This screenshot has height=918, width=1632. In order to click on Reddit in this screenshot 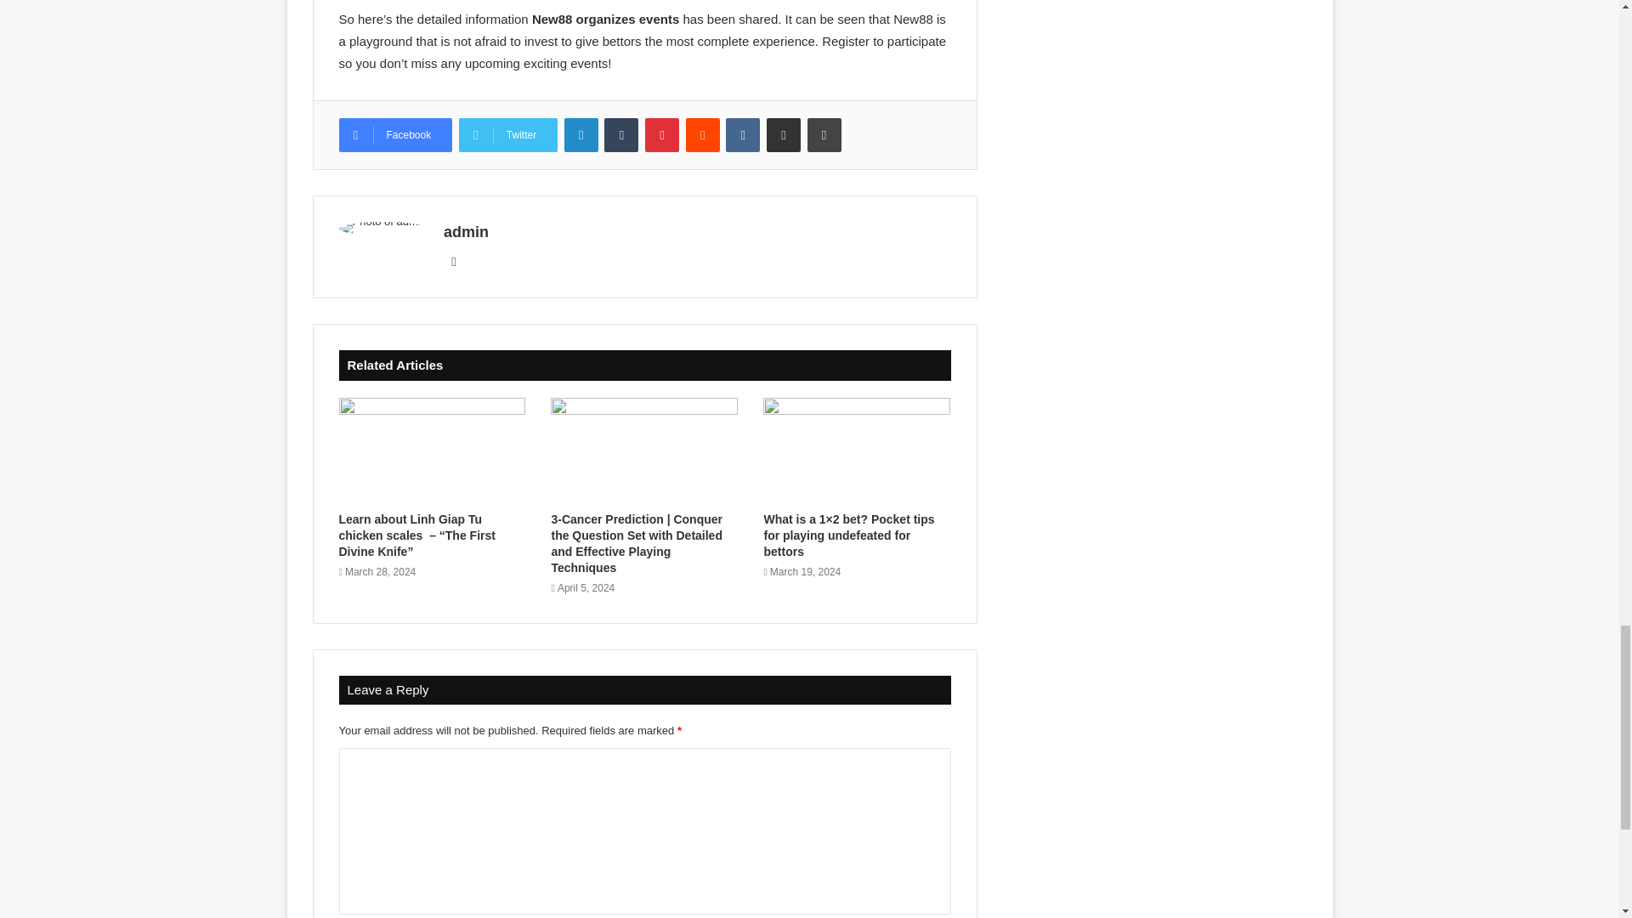, I will do `click(702, 135)`.